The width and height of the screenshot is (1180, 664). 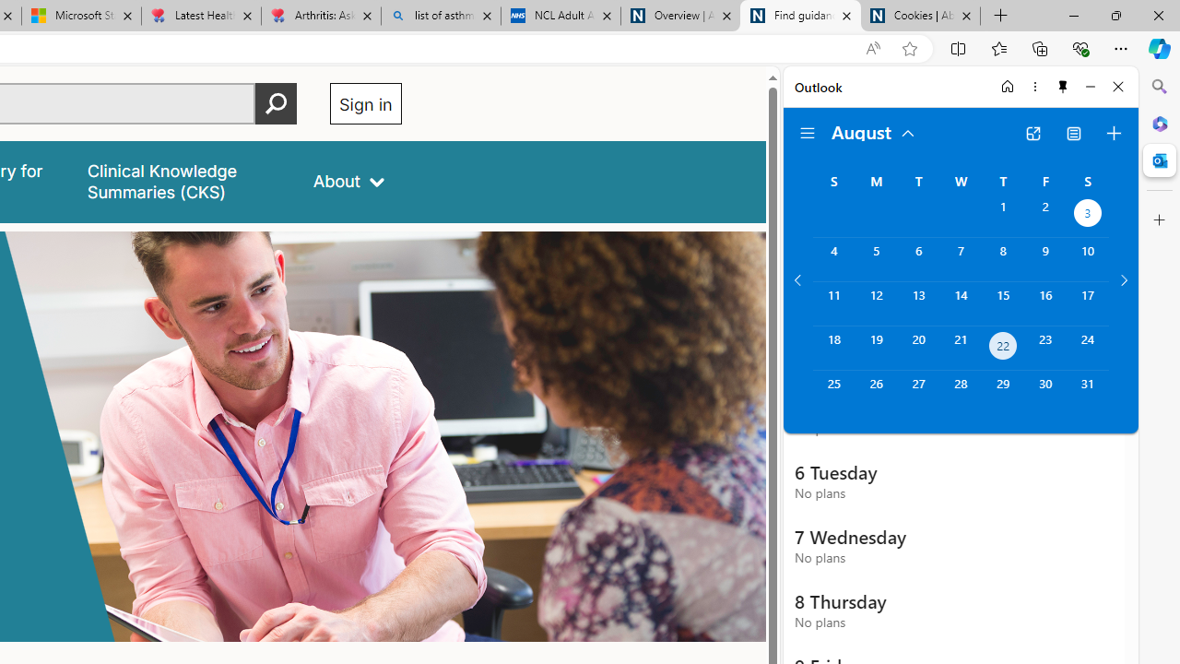 I want to click on Folder navigation, so click(x=808, y=133).